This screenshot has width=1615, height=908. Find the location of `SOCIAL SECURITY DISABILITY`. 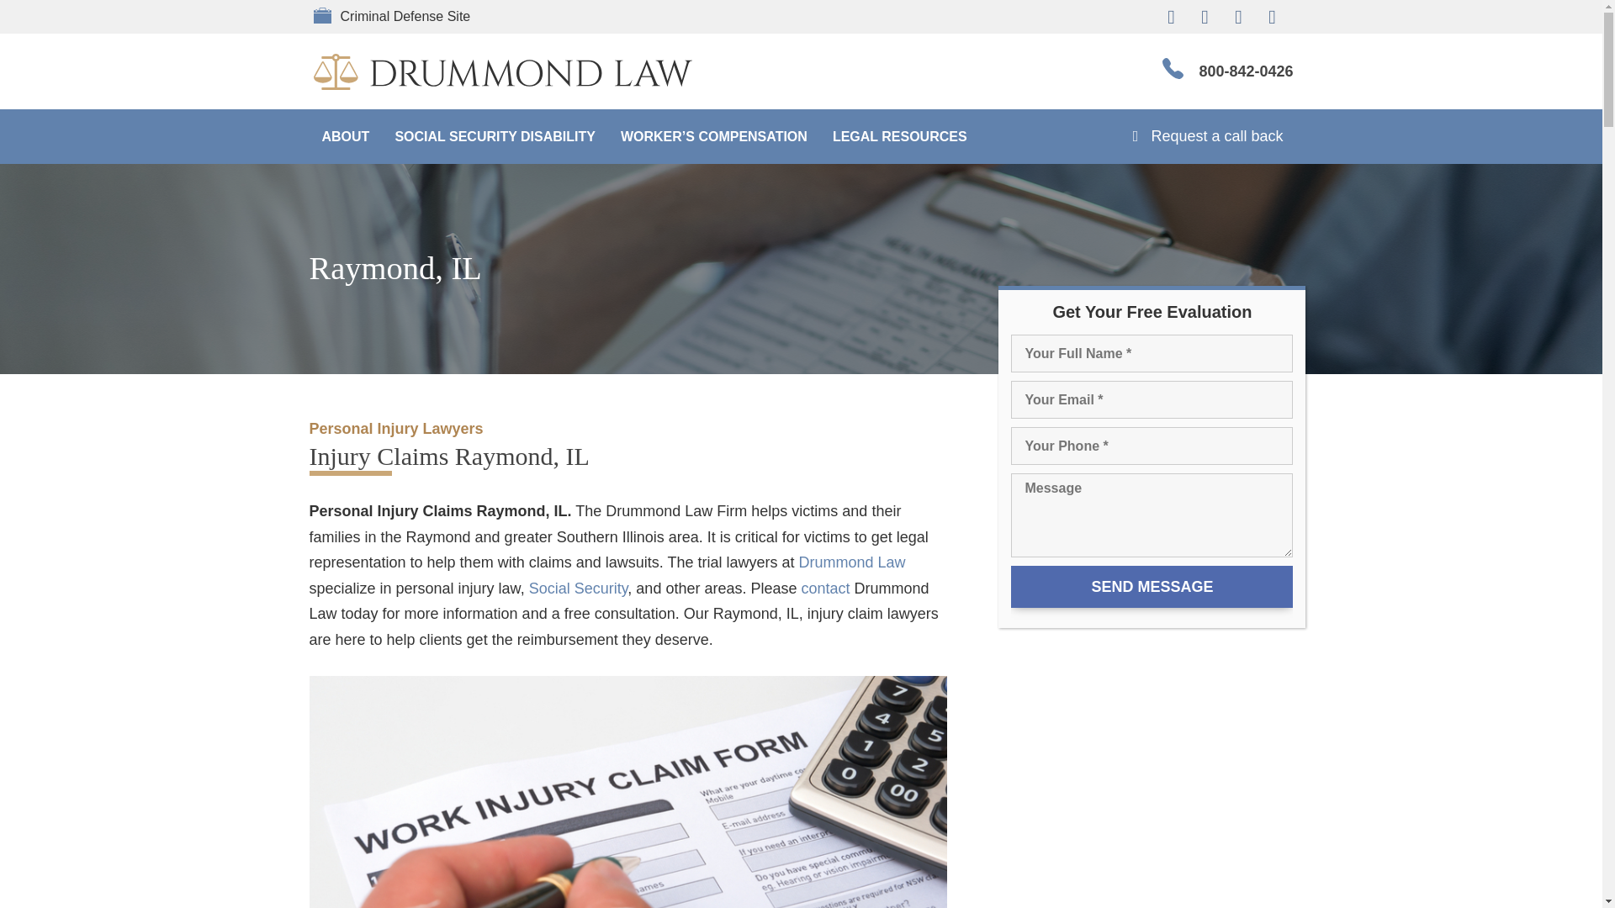

SOCIAL SECURITY DISABILITY is located at coordinates (495, 136).